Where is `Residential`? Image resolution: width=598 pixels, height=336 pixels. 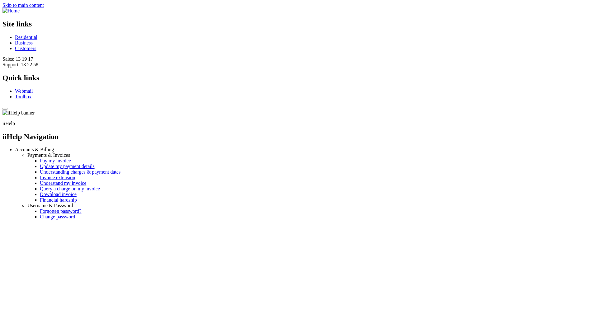 Residential is located at coordinates (26, 37).